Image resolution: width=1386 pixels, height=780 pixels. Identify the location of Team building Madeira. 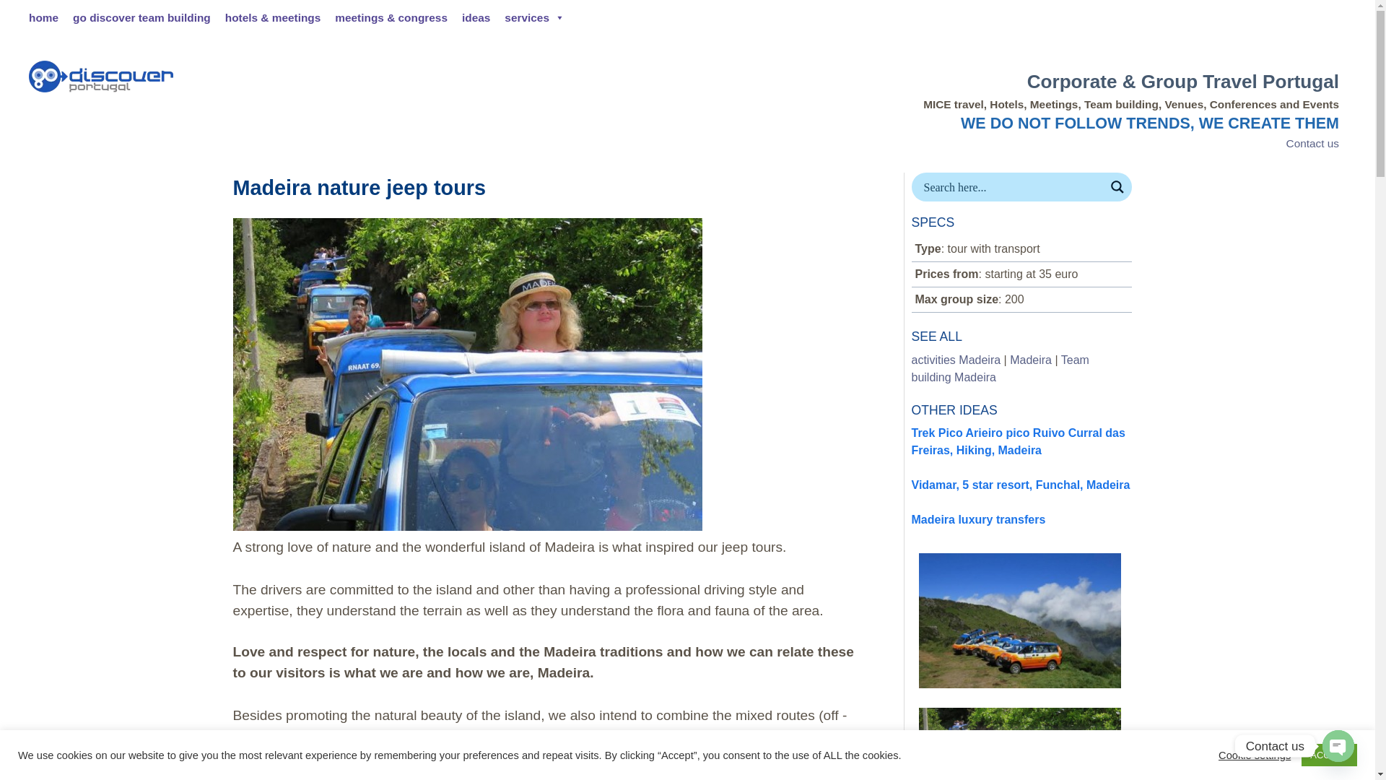
(999, 368).